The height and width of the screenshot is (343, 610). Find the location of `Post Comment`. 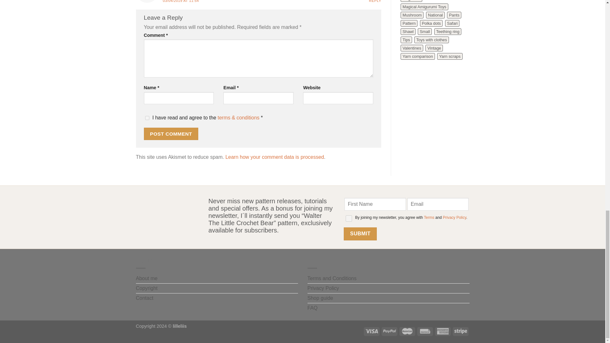

Post Comment is located at coordinates (171, 133).